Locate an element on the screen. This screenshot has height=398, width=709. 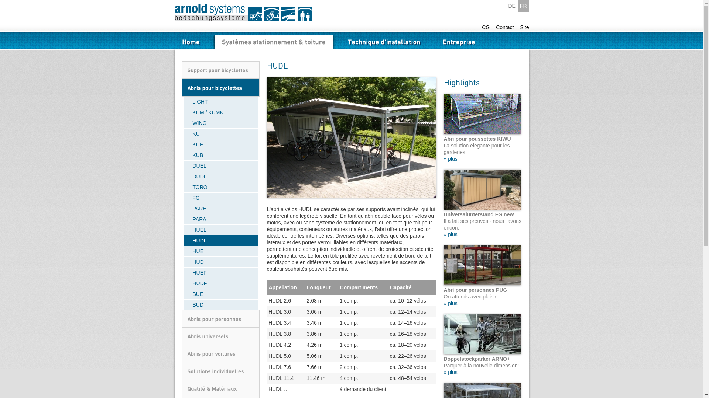
KU is located at coordinates (220, 134).